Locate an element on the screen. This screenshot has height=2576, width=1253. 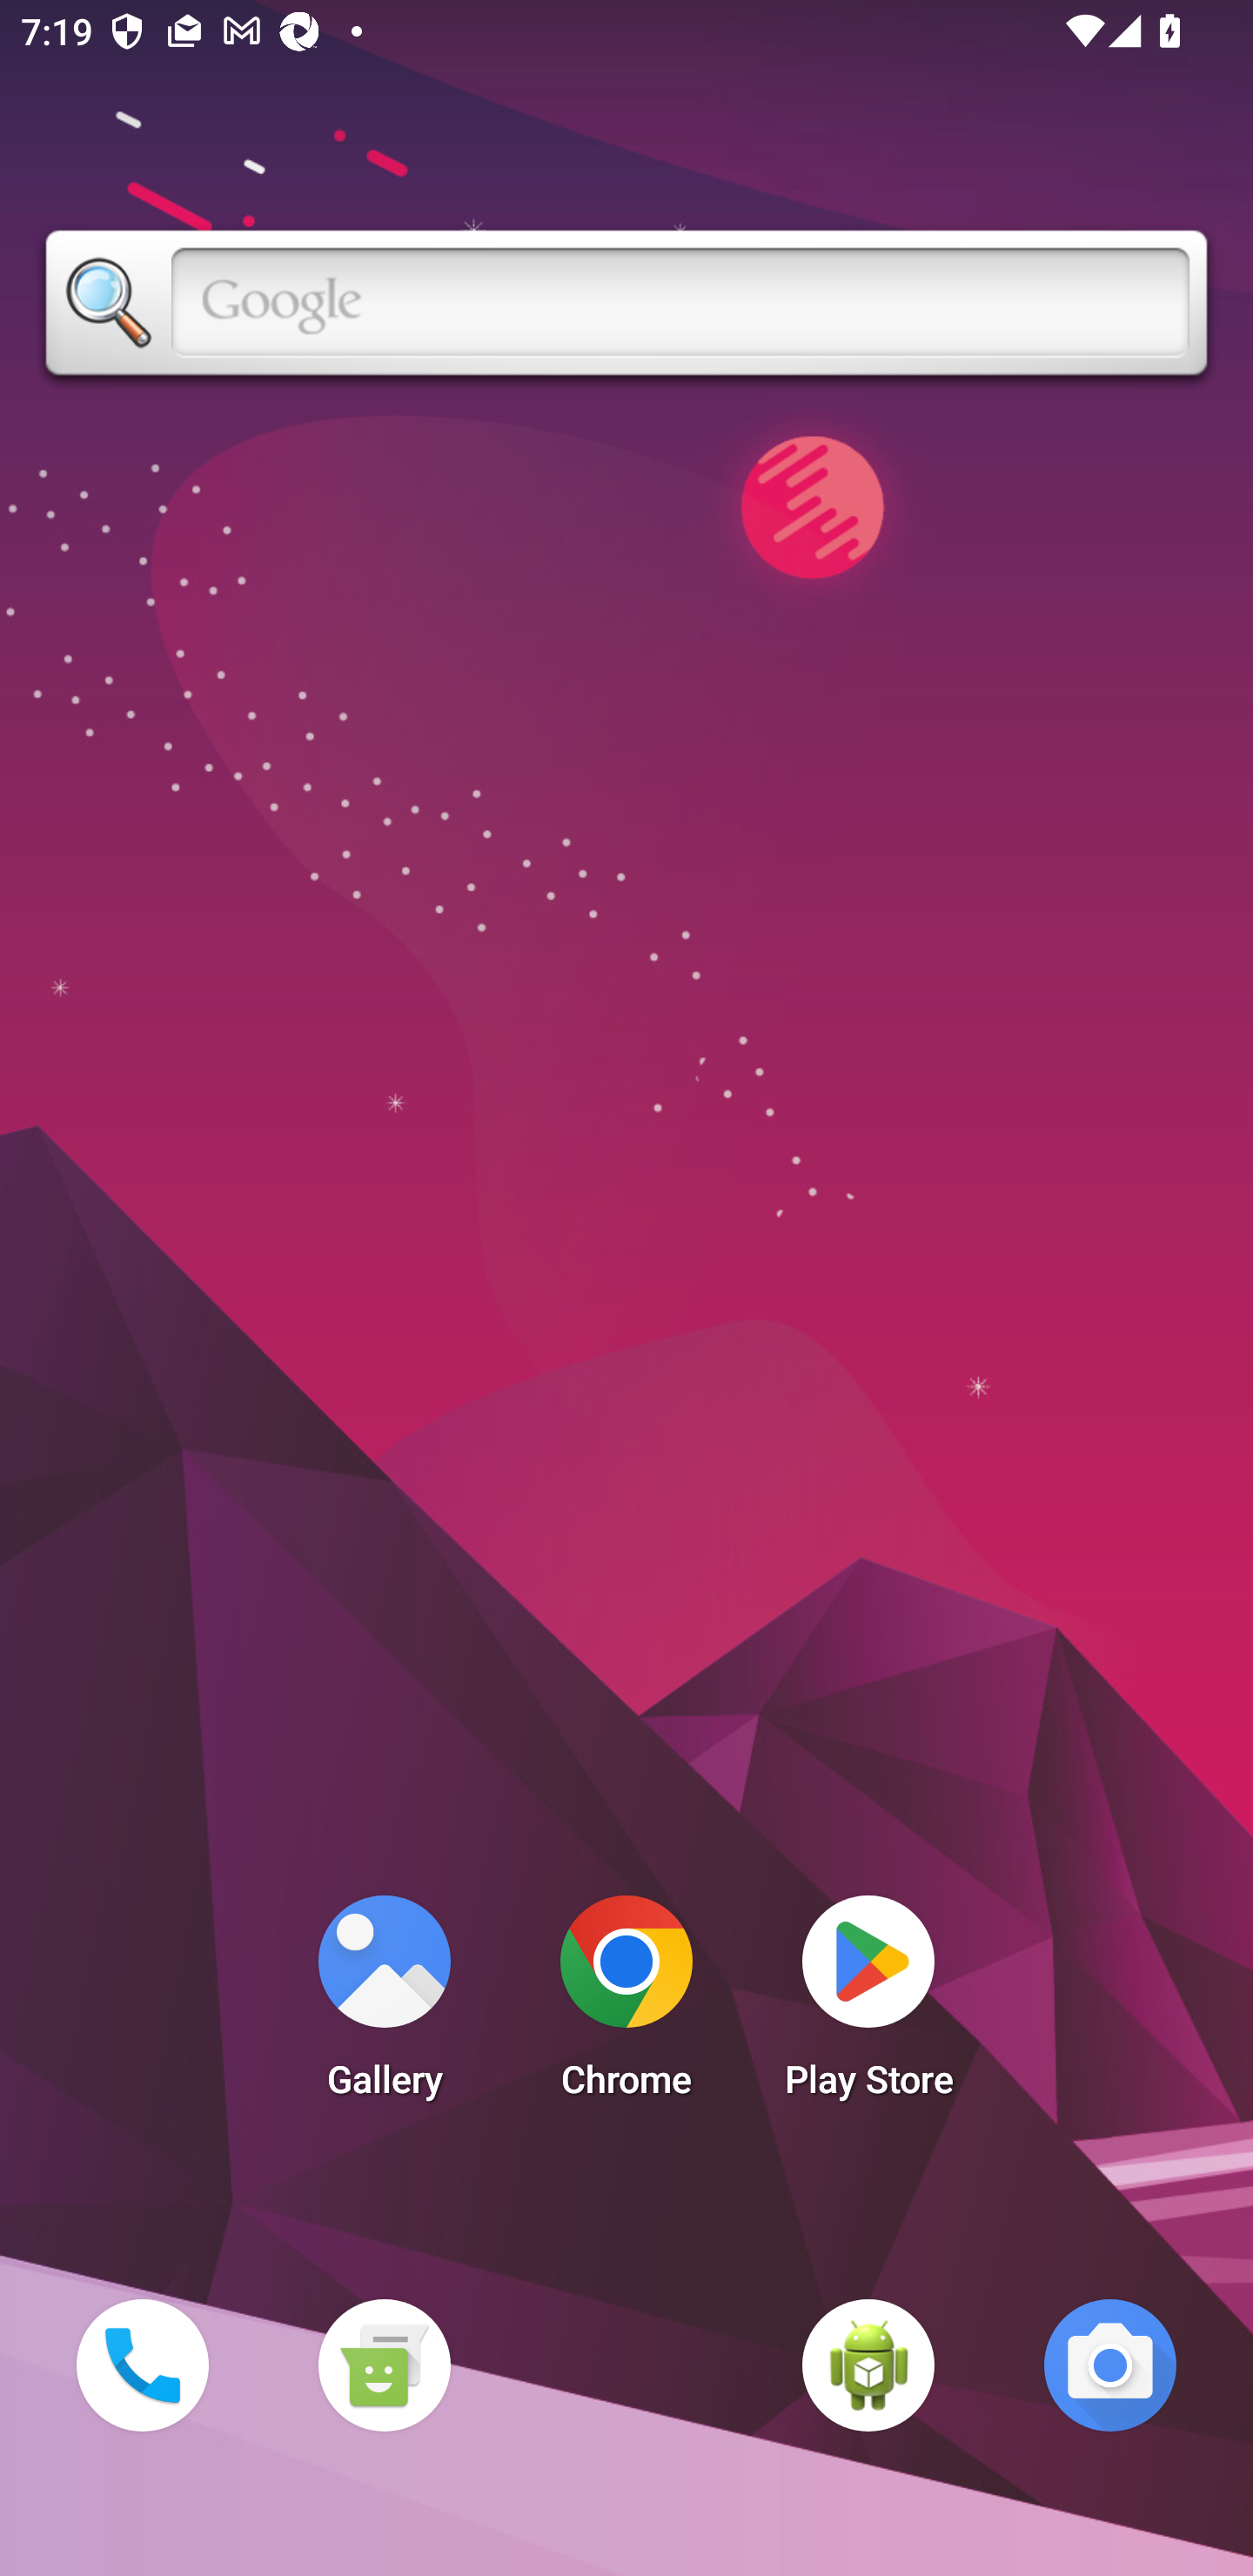
Messaging is located at coordinates (384, 2365).